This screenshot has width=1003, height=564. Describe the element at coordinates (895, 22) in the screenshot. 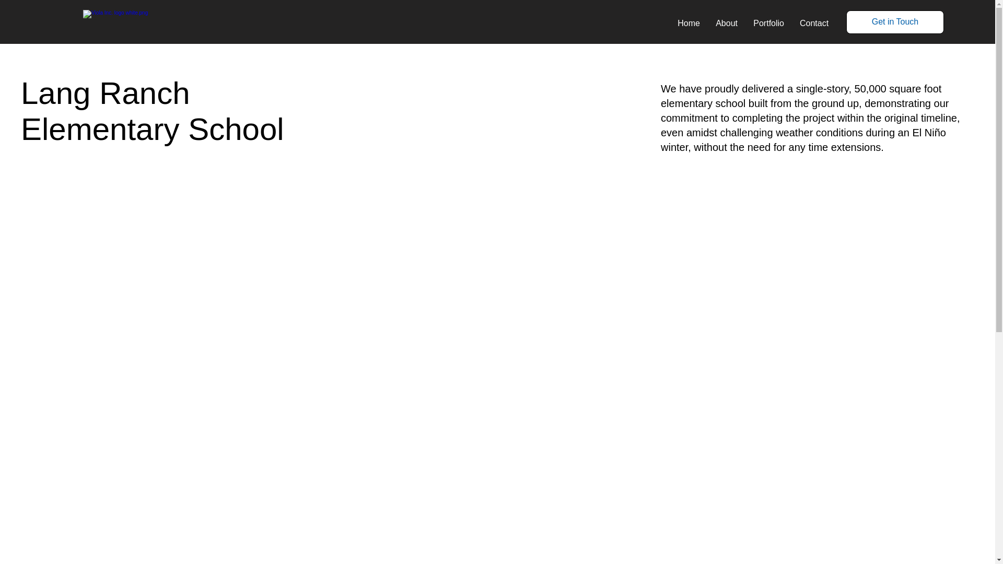

I see `Get in Touch` at that location.